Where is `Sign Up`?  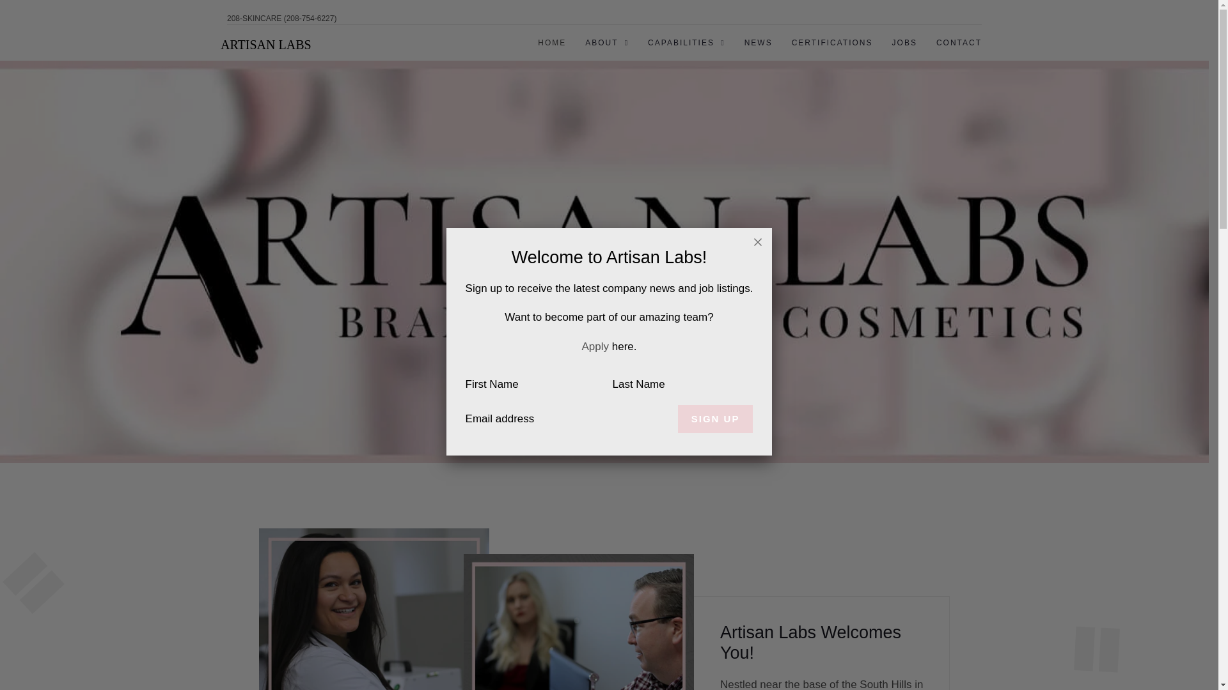 Sign Up is located at coordinates (715, 419).